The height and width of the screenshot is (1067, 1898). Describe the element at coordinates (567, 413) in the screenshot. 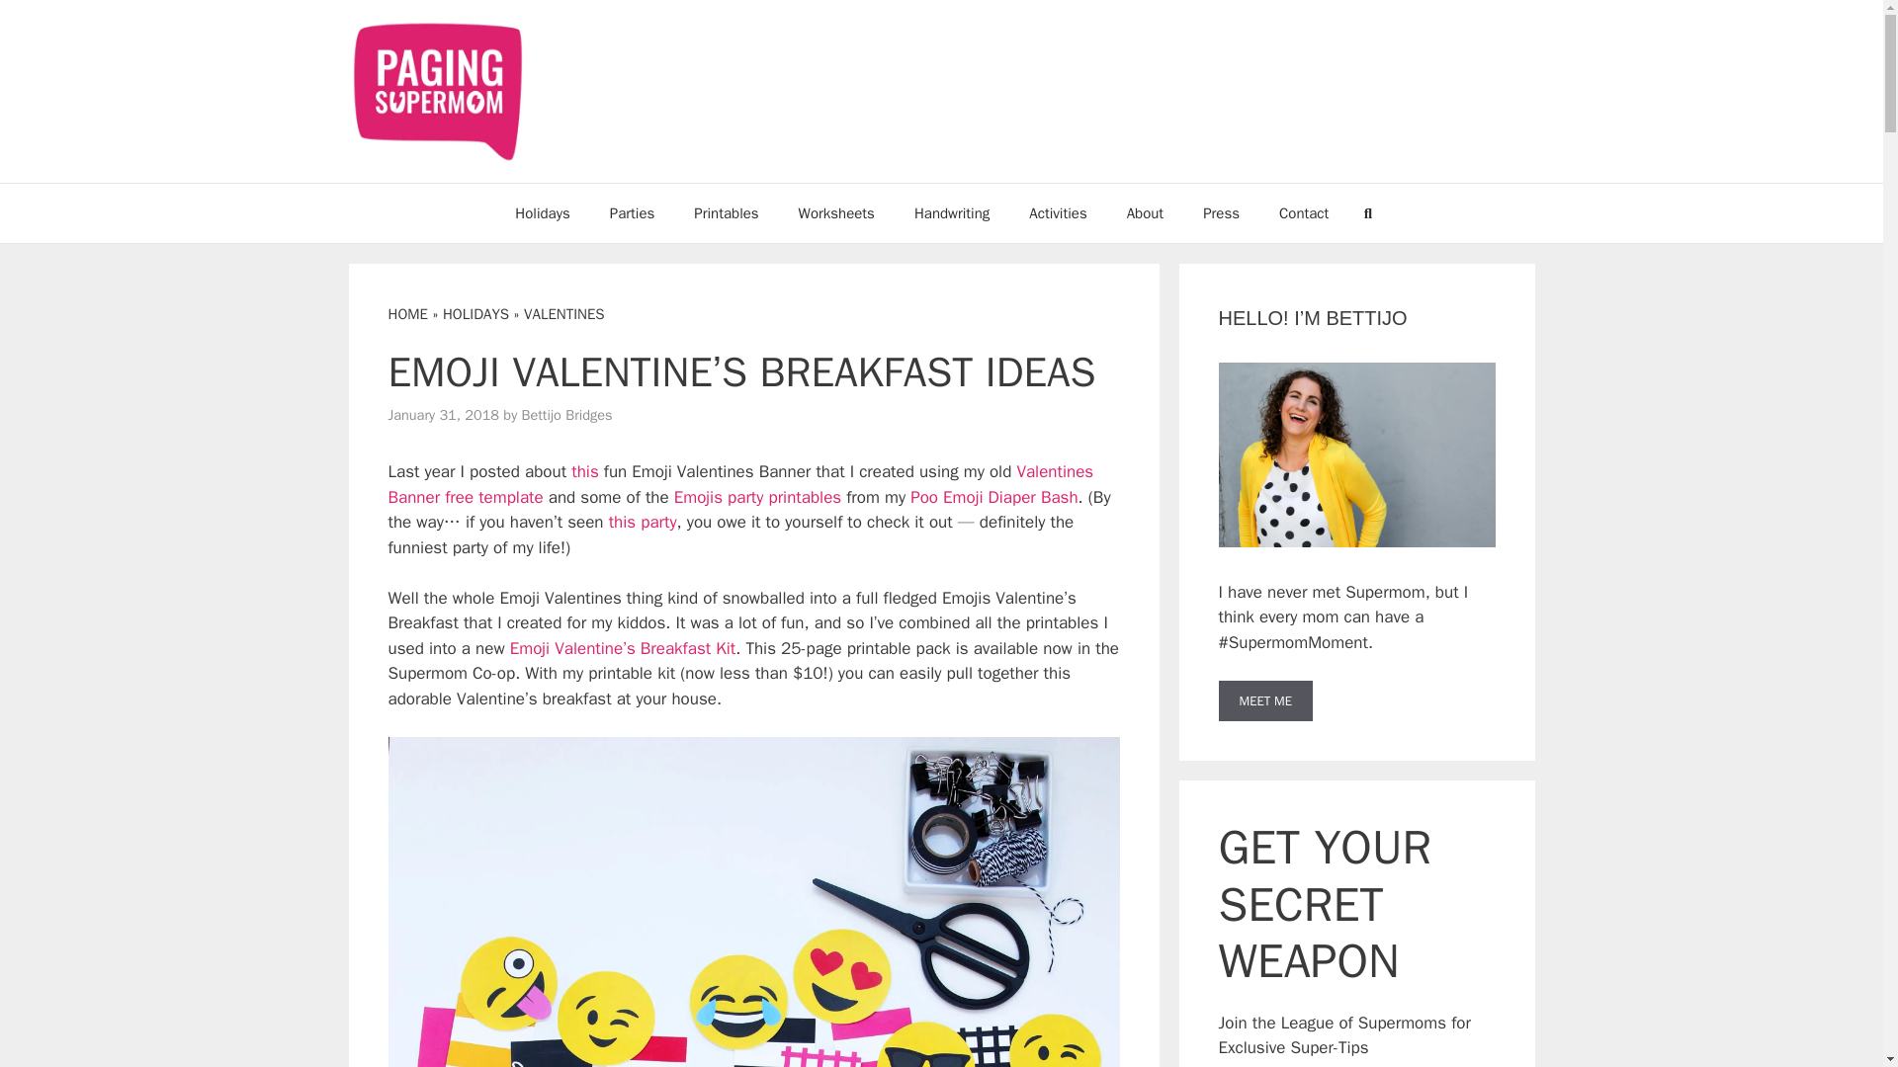

I see `View all posts by Bettijo Bridges` at that location.